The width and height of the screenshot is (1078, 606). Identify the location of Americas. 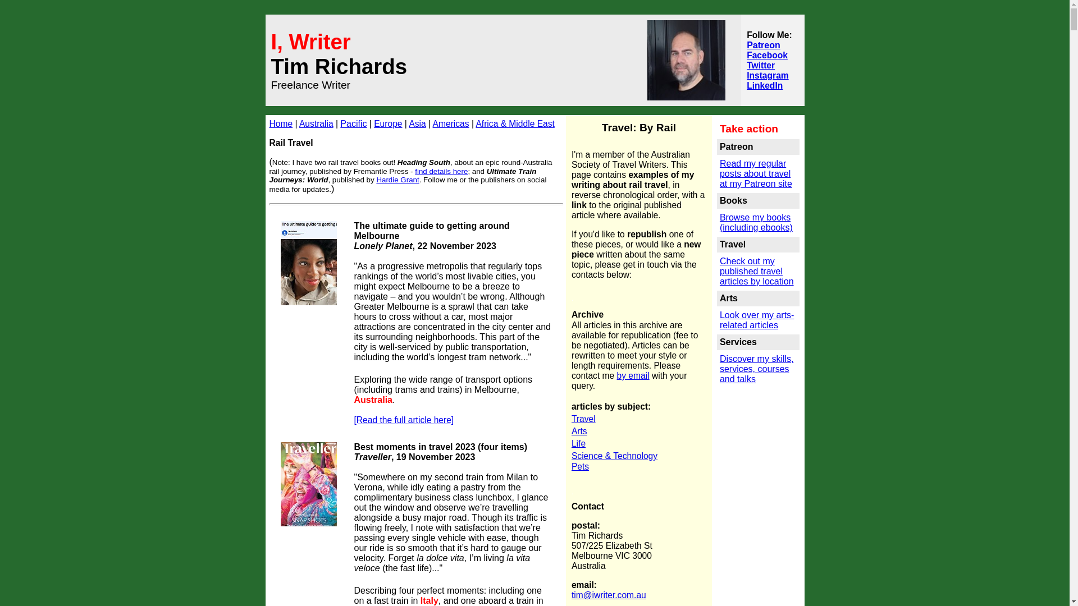
(451, 123).